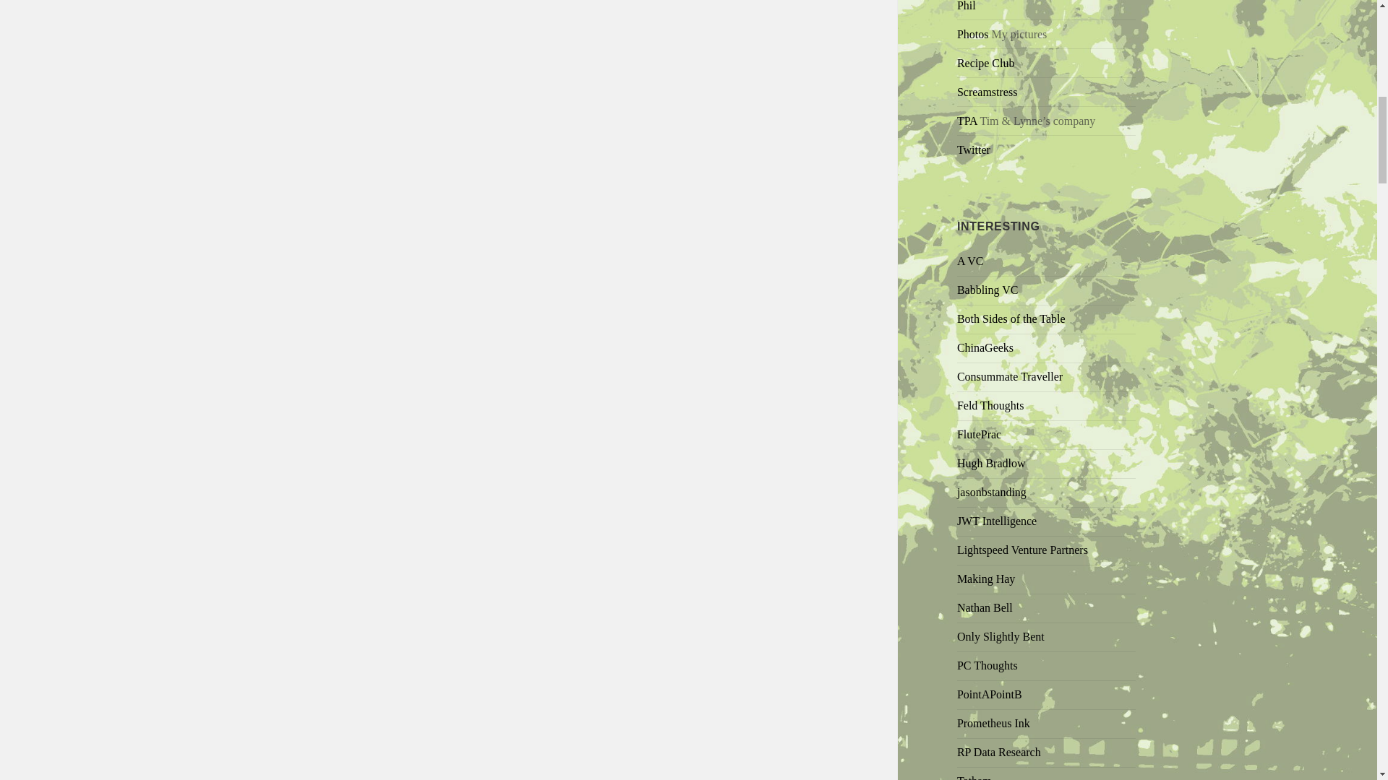 The width and height of the screenshot is (1388, 780). I want to click on Consummate Traveller, so click(1010, 377).